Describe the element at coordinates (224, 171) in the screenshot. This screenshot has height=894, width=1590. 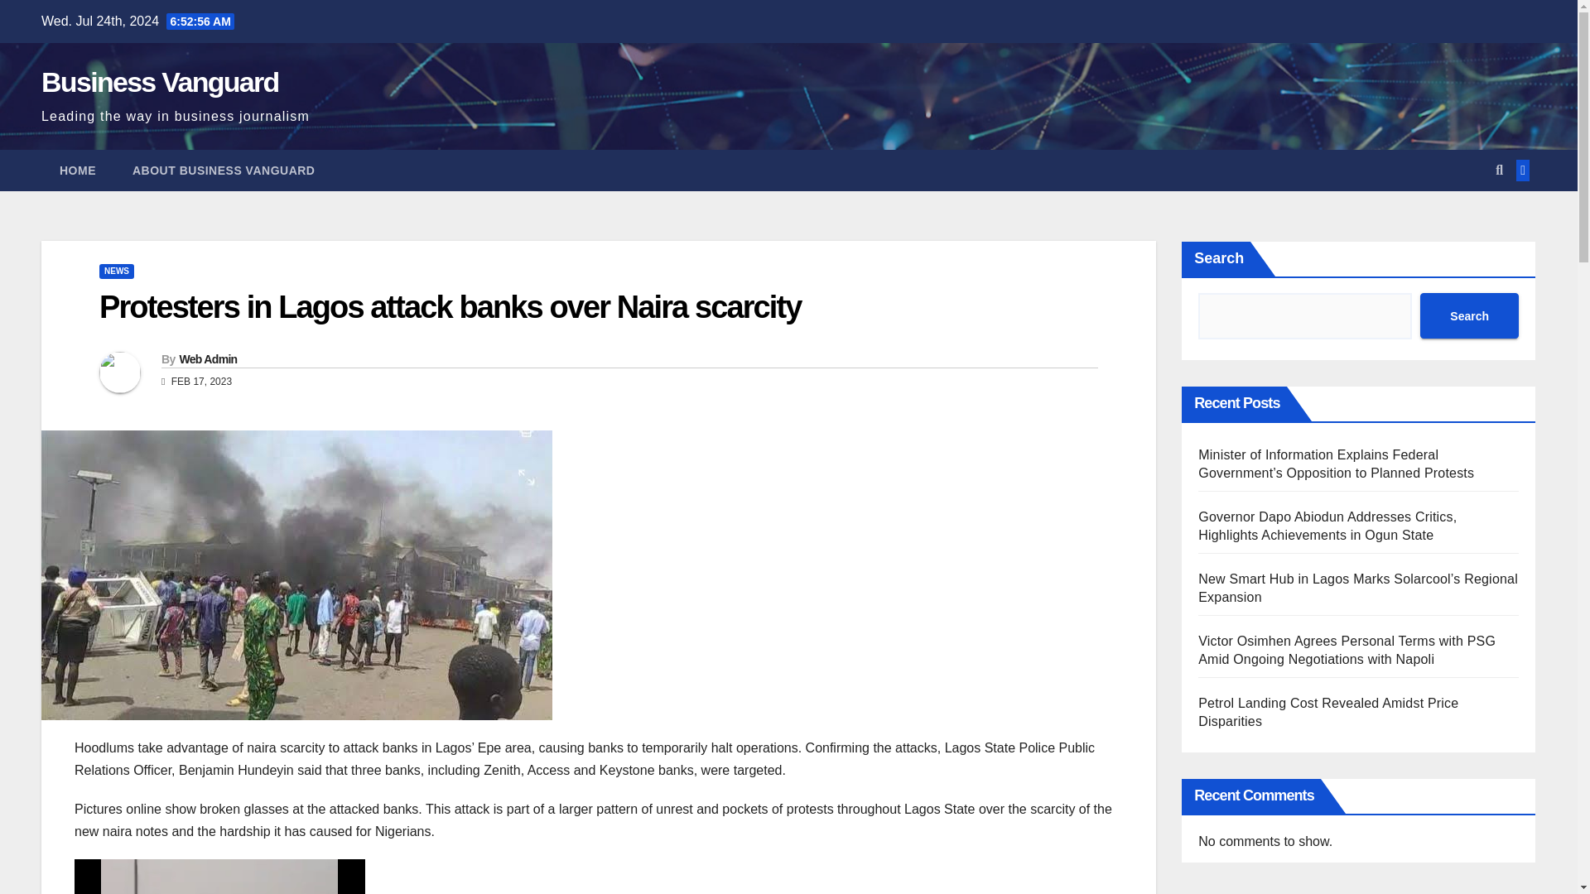
I see `ABOUT BUSINESS VANGUARD` at that location.